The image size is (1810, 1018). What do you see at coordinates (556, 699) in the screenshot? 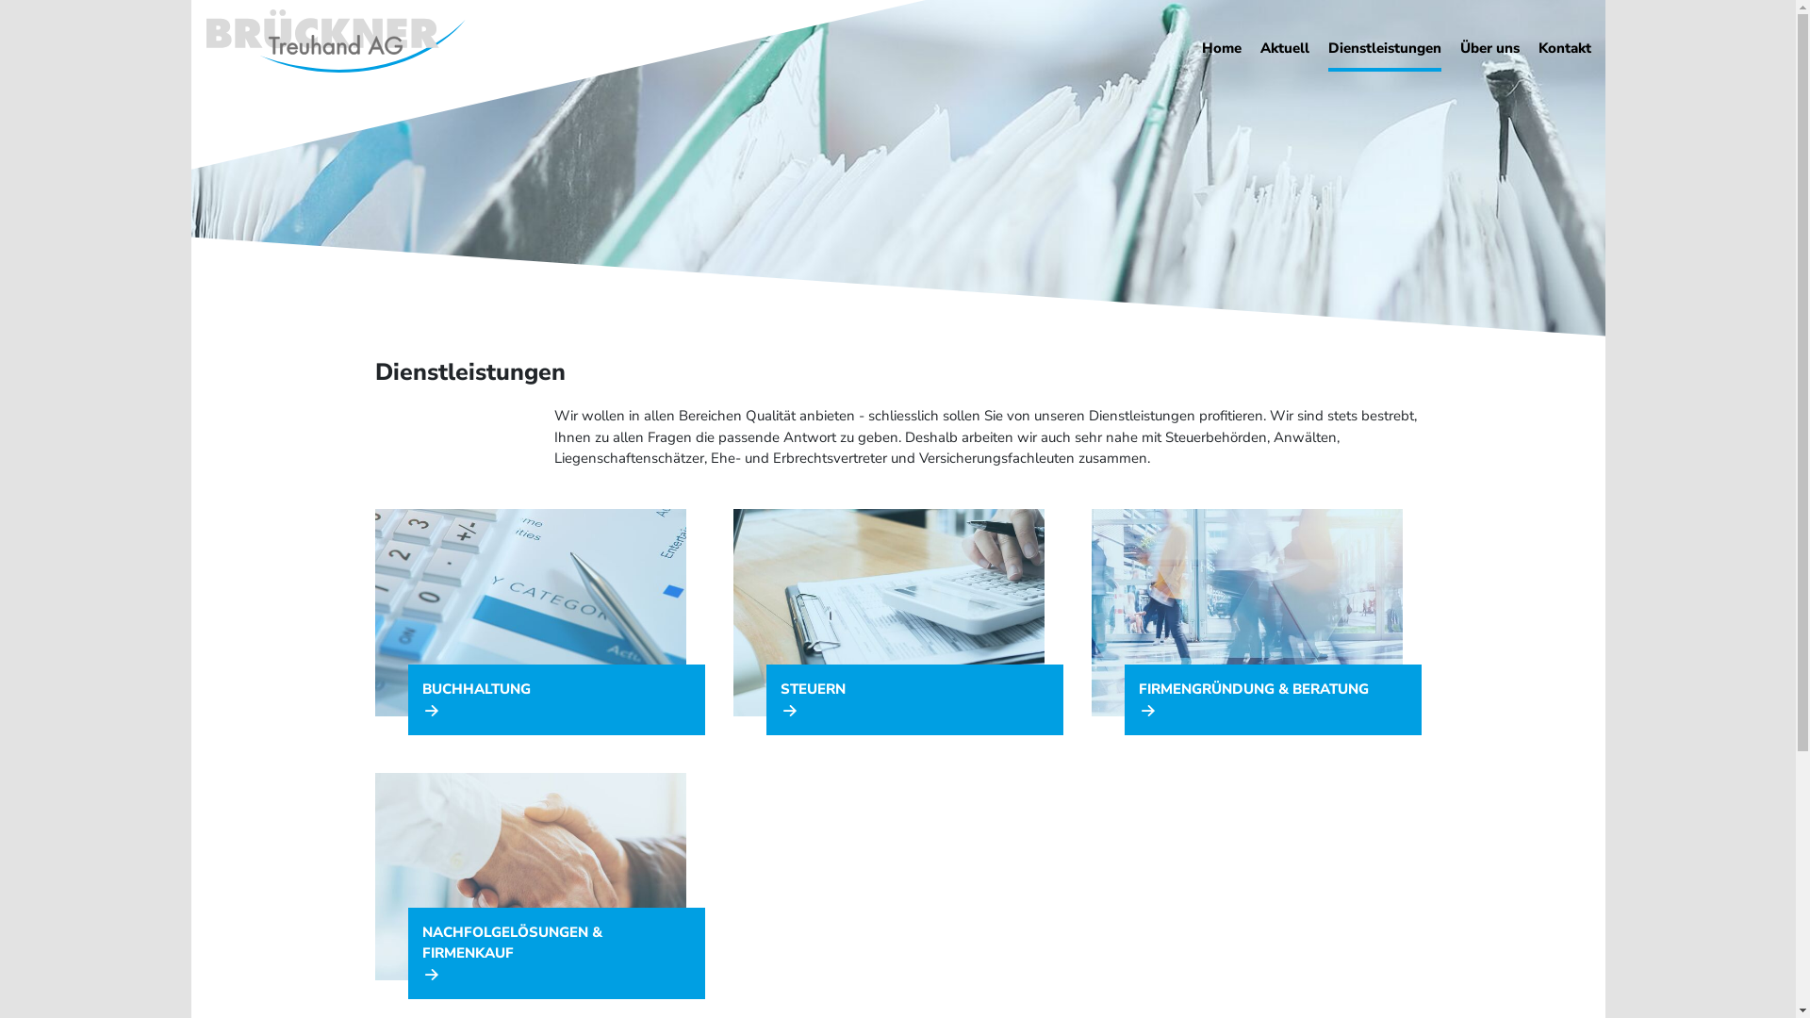
I see `BUCHHALTUNG` at bounding box center [556, 699].